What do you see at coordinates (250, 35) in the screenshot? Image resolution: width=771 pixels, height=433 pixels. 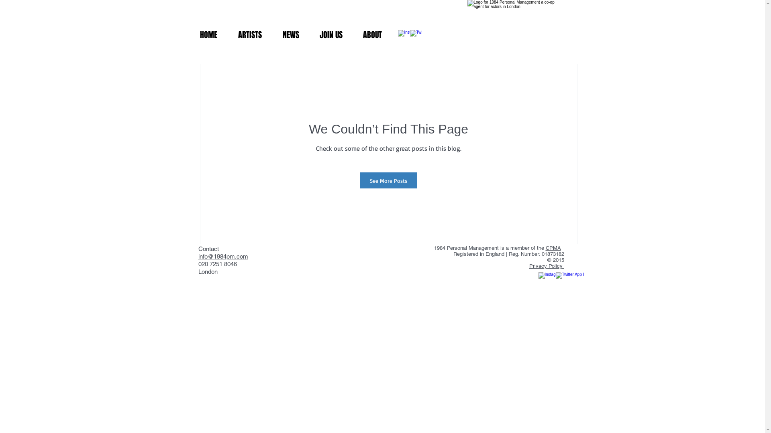 I see `ARTISTS` at bounding box center [250, 35].